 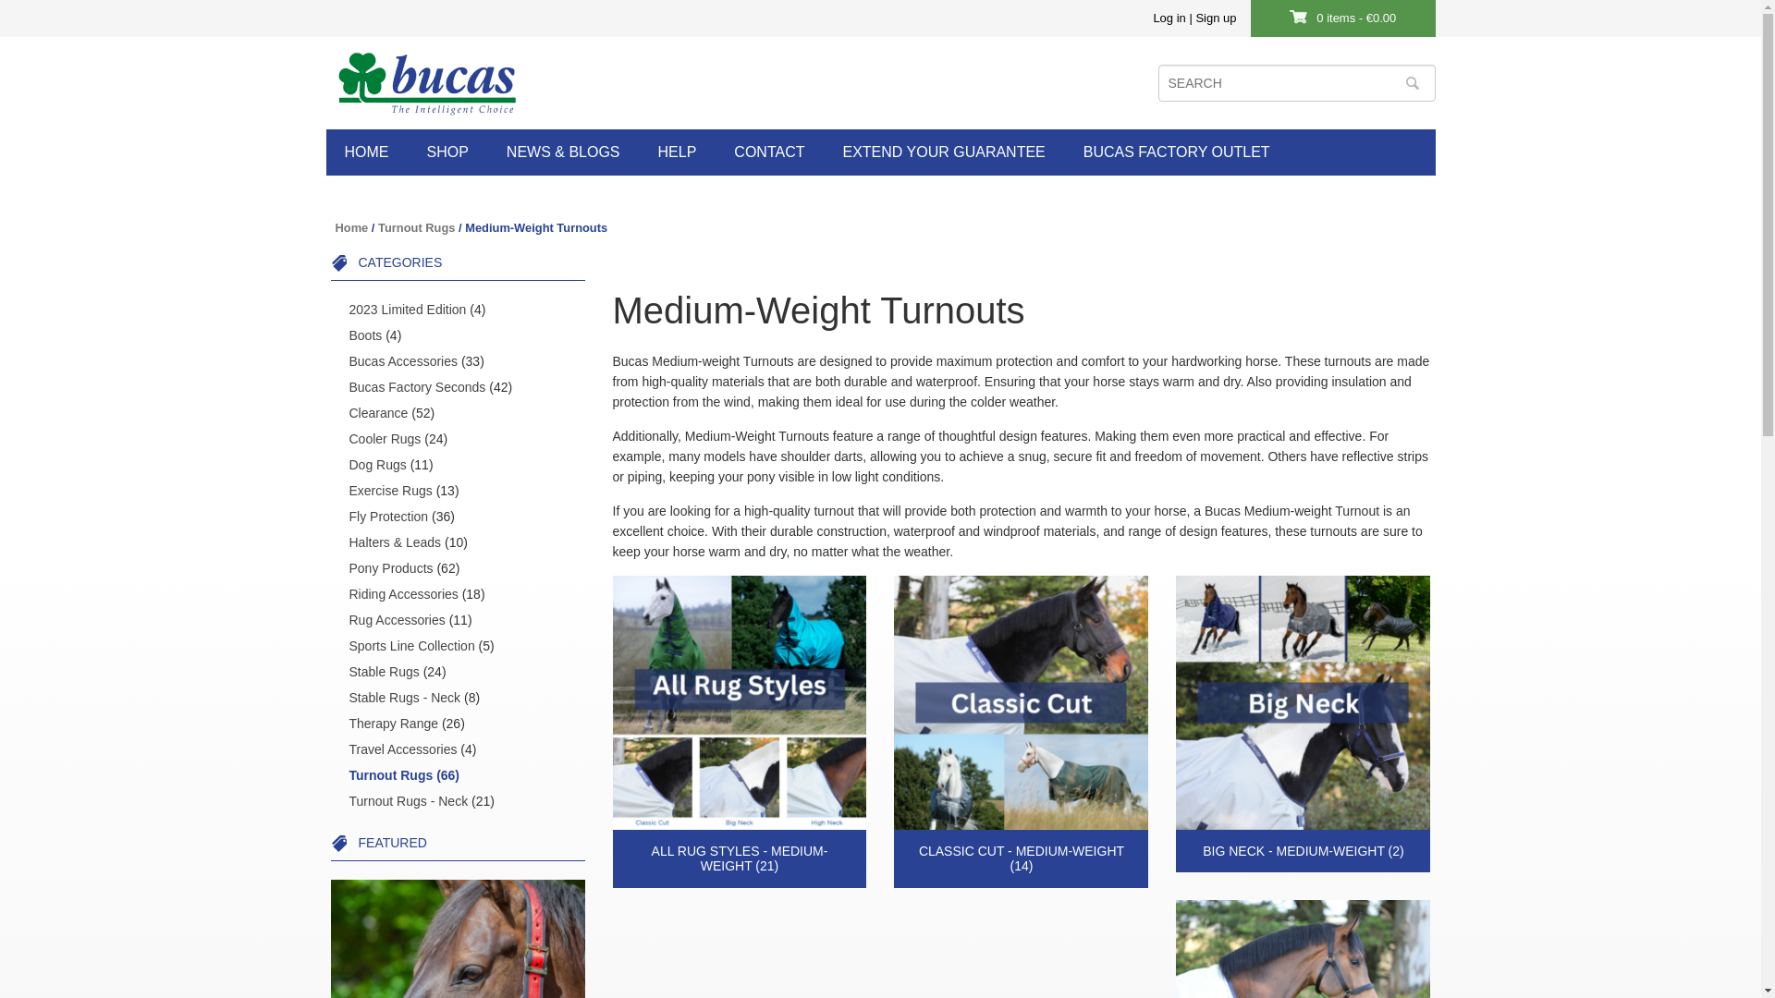 I want to click on BUCAS FACTORY OUTLET, so click(x=1176, y=152).